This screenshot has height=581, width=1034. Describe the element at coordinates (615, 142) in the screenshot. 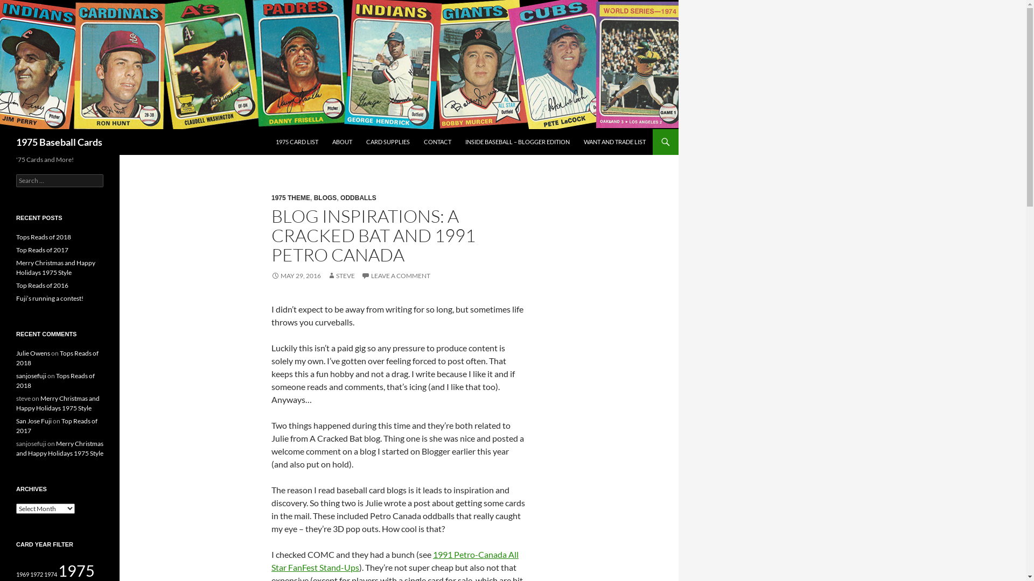

I see `WANT AND TRADE LIST` at that location.